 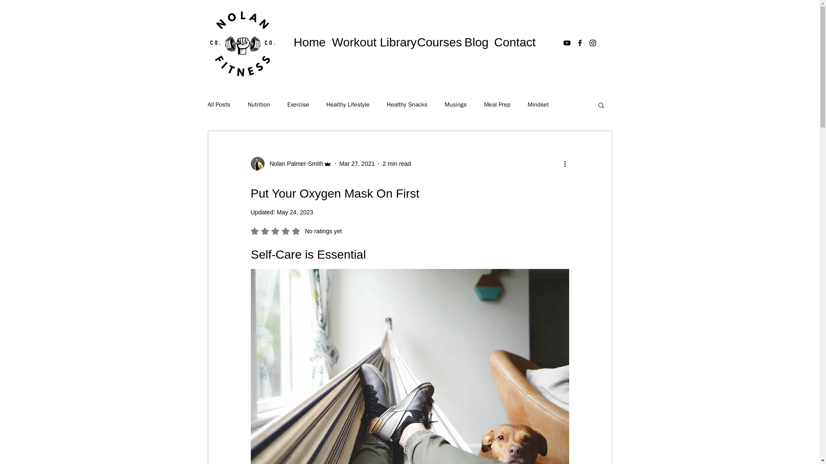 What do you see at coordinates (455, 105) in the screenshot?
I see `Musings` at bounding box center [455, 105].